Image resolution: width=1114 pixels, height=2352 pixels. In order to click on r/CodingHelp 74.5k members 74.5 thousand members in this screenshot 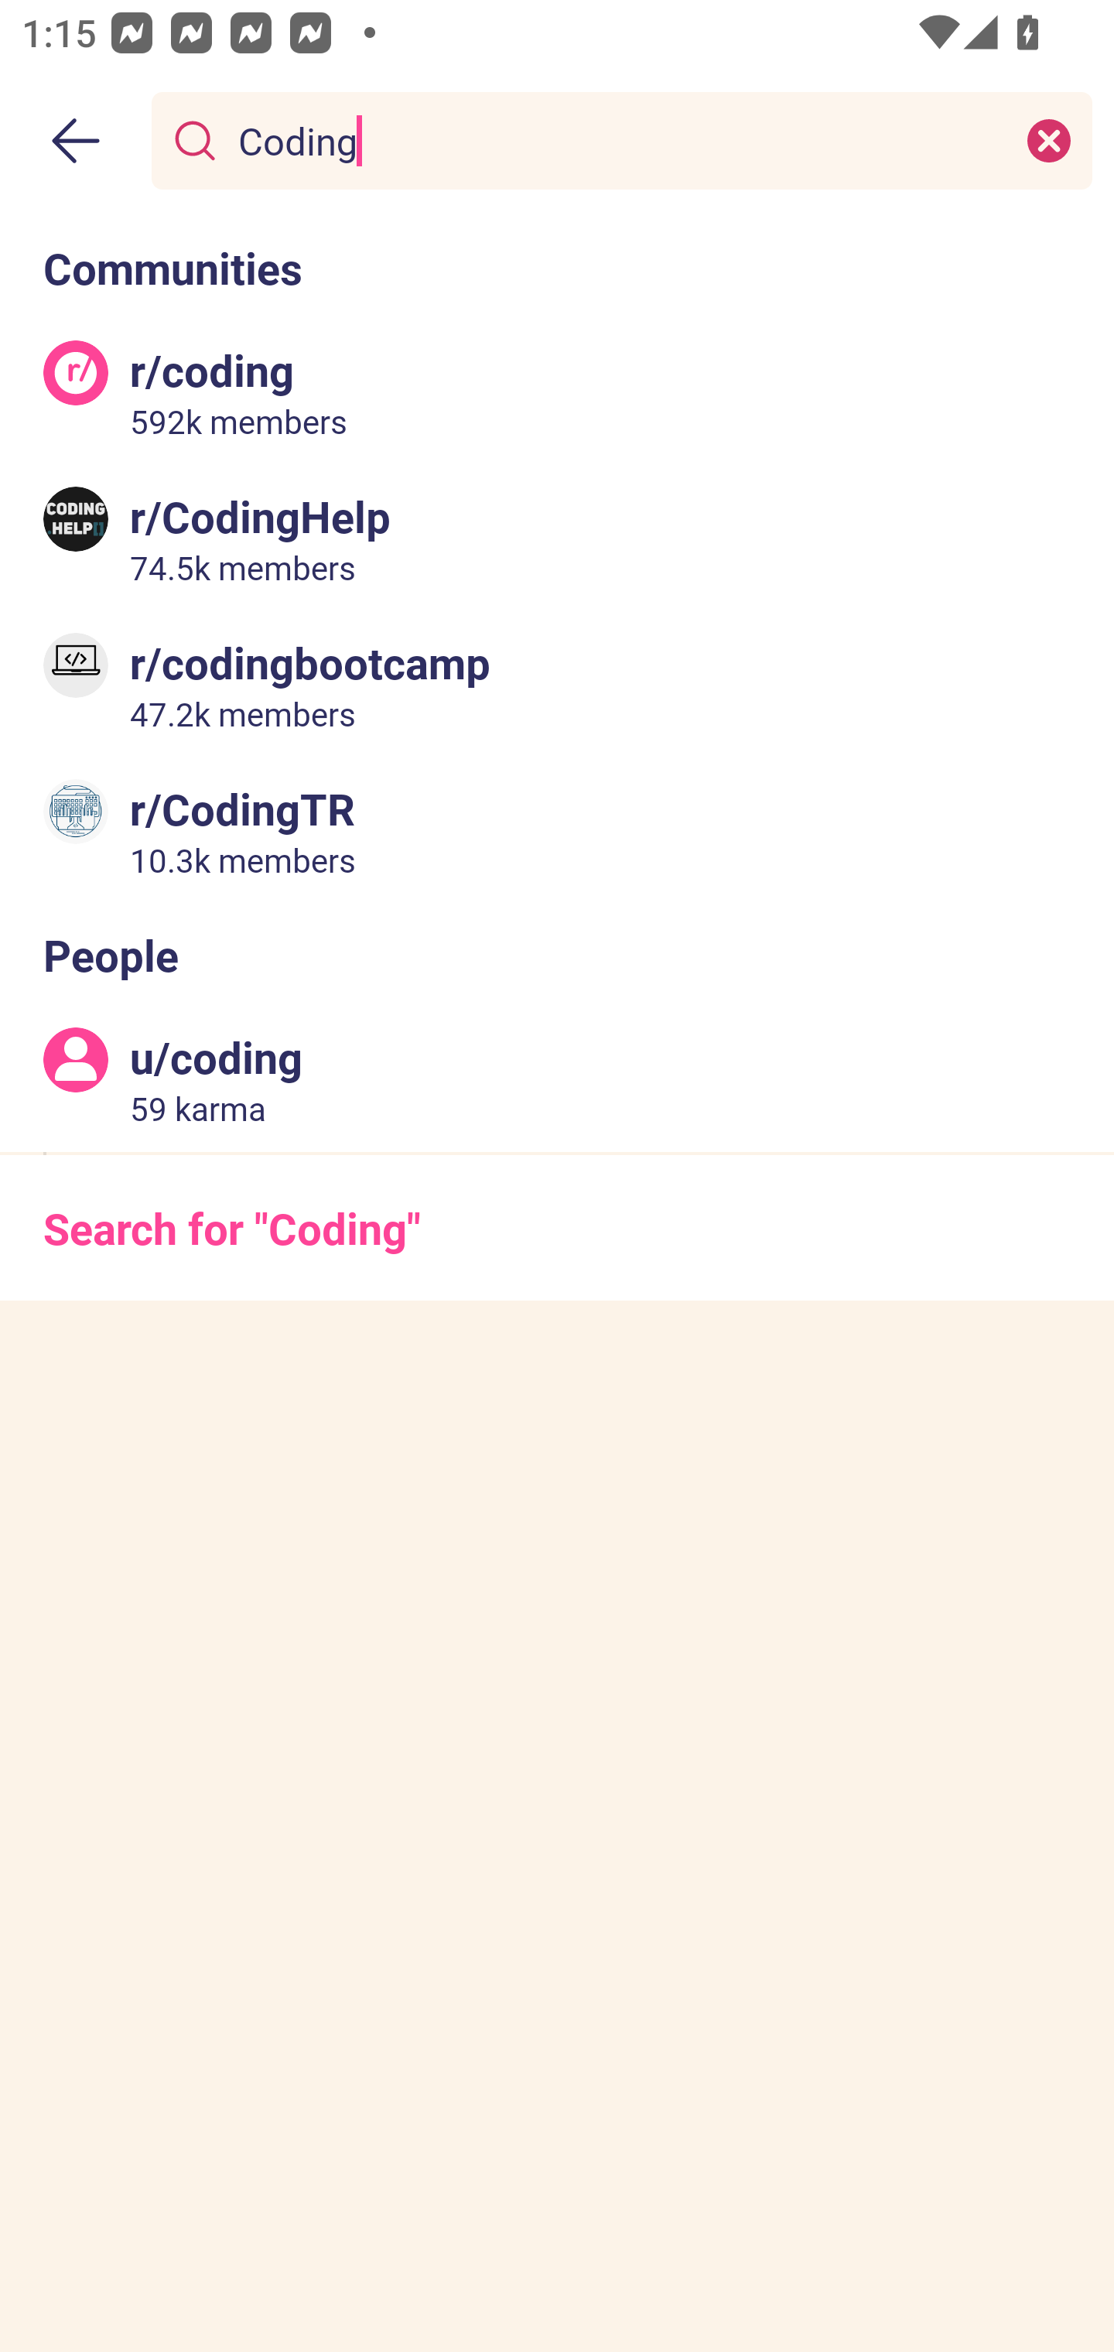, I will do `click(557, 538)`.